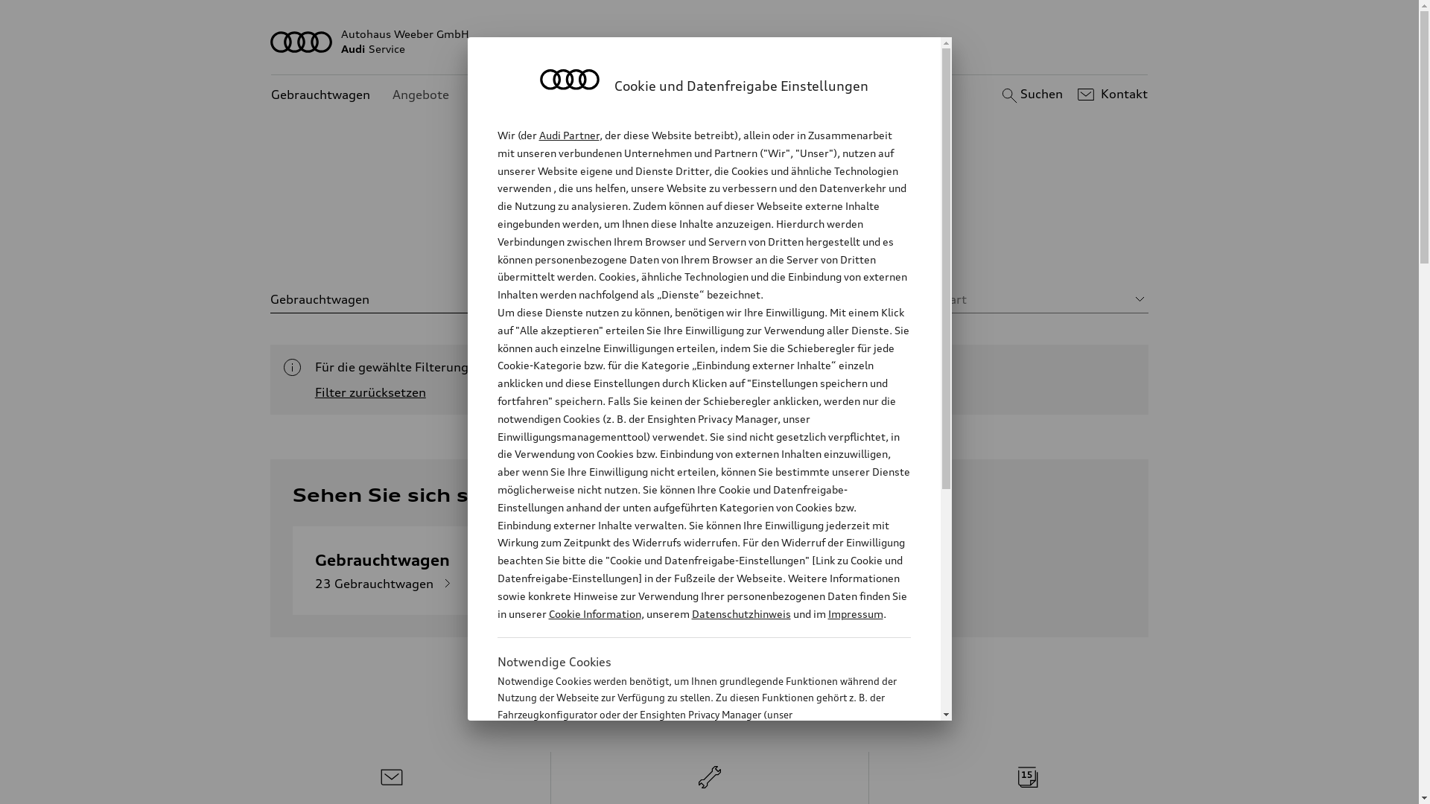  I want to click on Cookie Information, so click(688, 788).